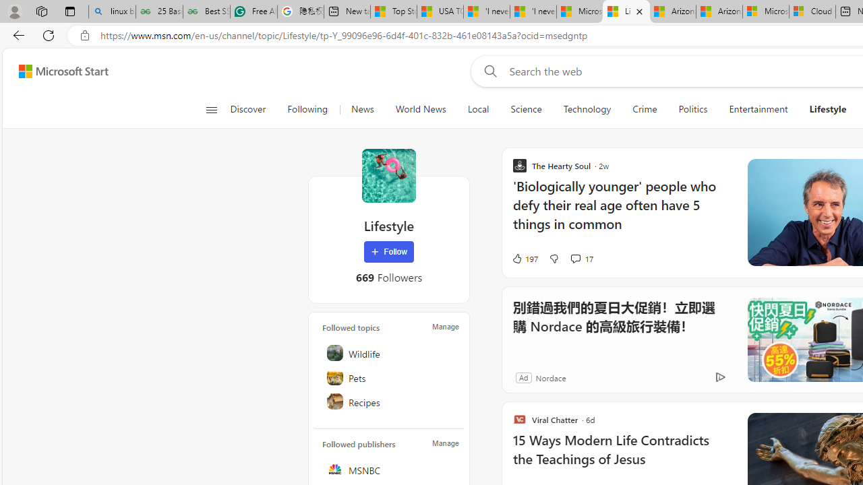  What do you see at coordinates (347, 12) in the screenshot?
I see `New tab` at bounding box center [347, 12].